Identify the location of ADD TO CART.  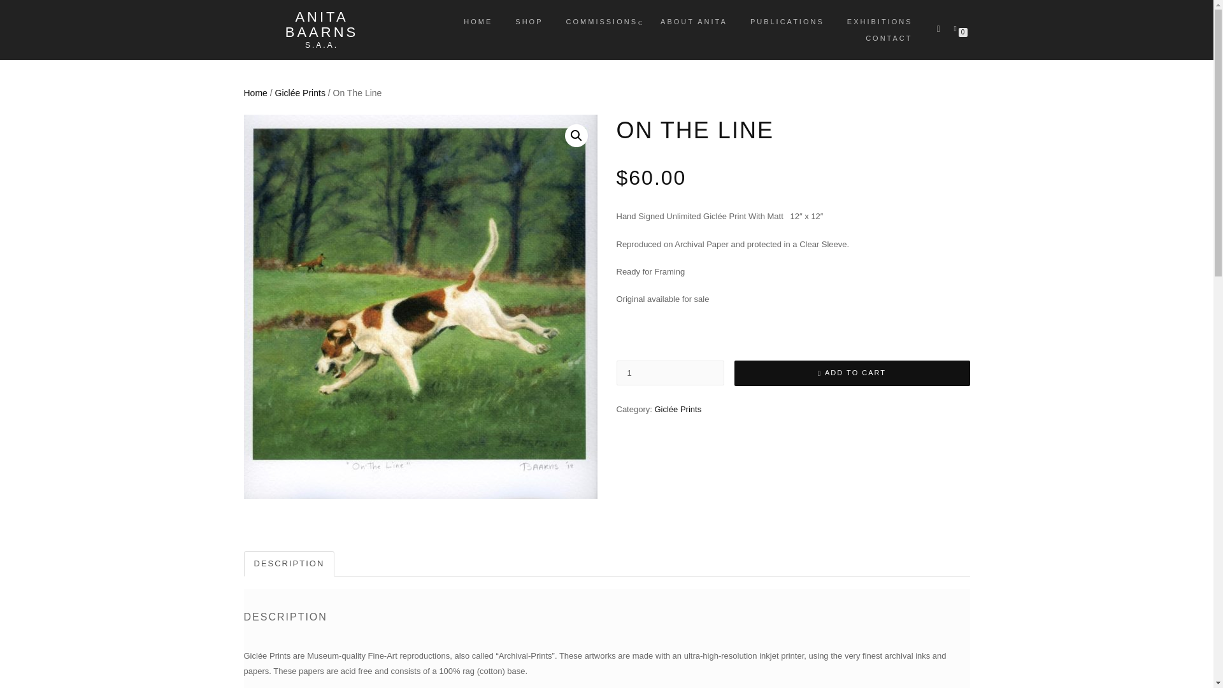
(852, 373).